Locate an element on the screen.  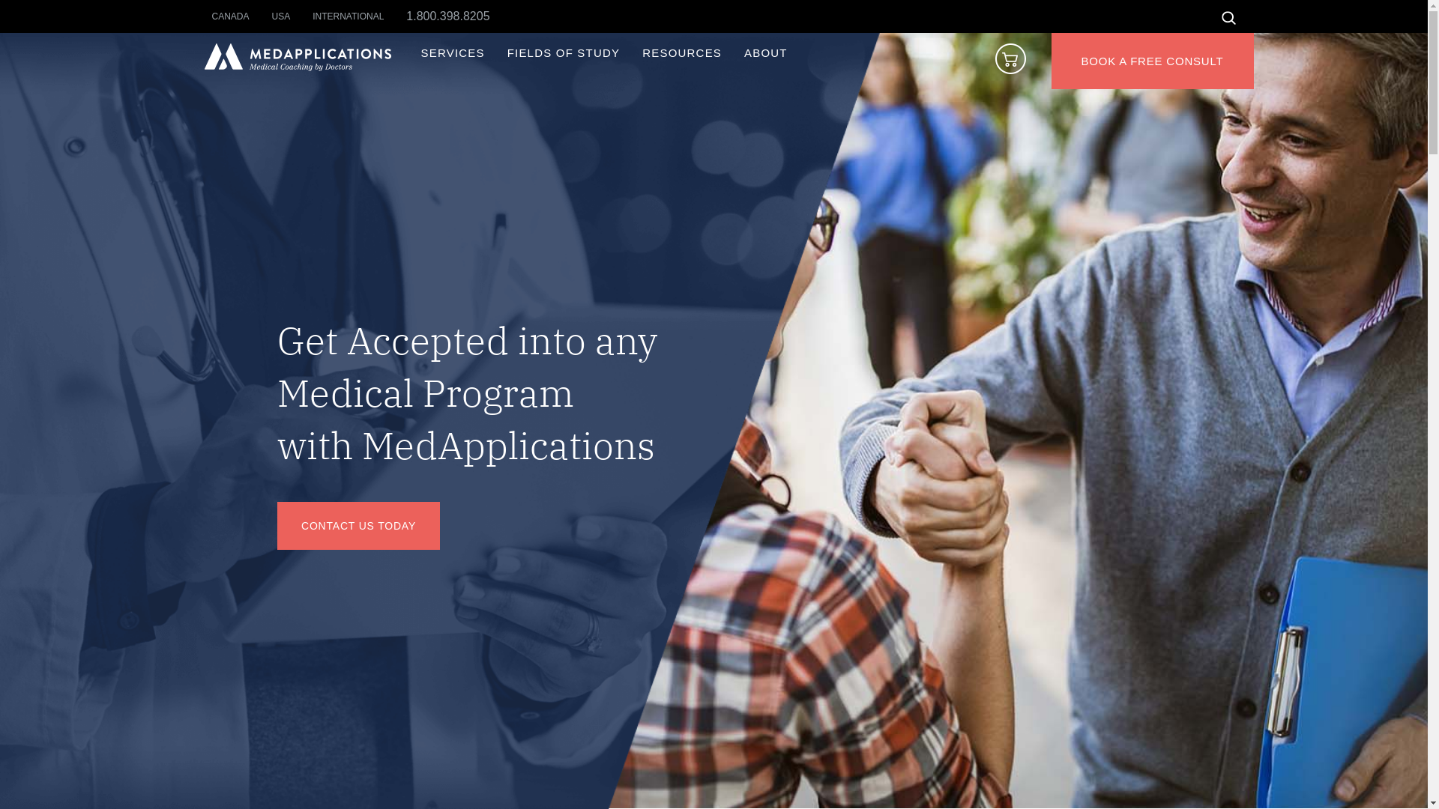
Checkout Now is located at coordinates (1016, 70).